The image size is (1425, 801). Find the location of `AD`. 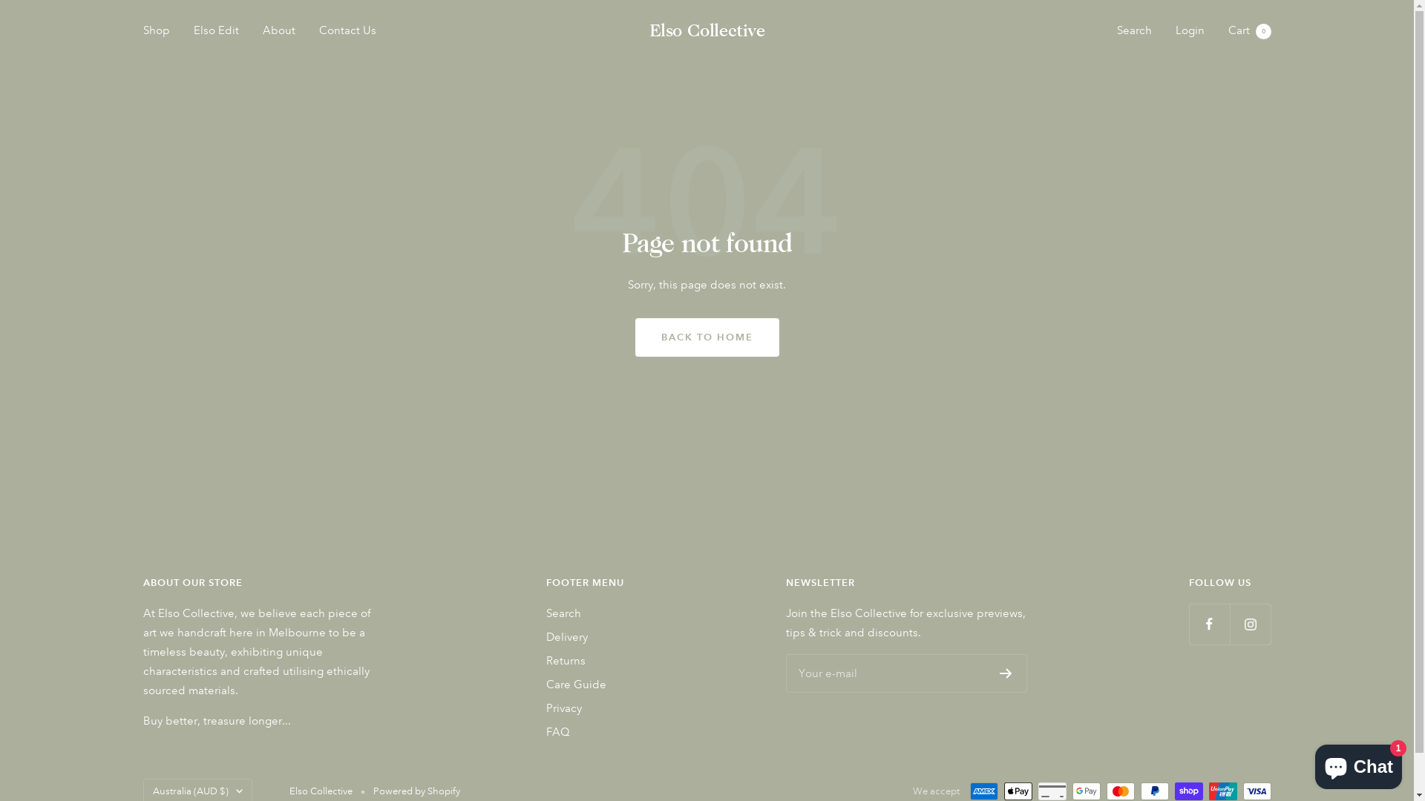

AD is located at coordinates (266, 559).